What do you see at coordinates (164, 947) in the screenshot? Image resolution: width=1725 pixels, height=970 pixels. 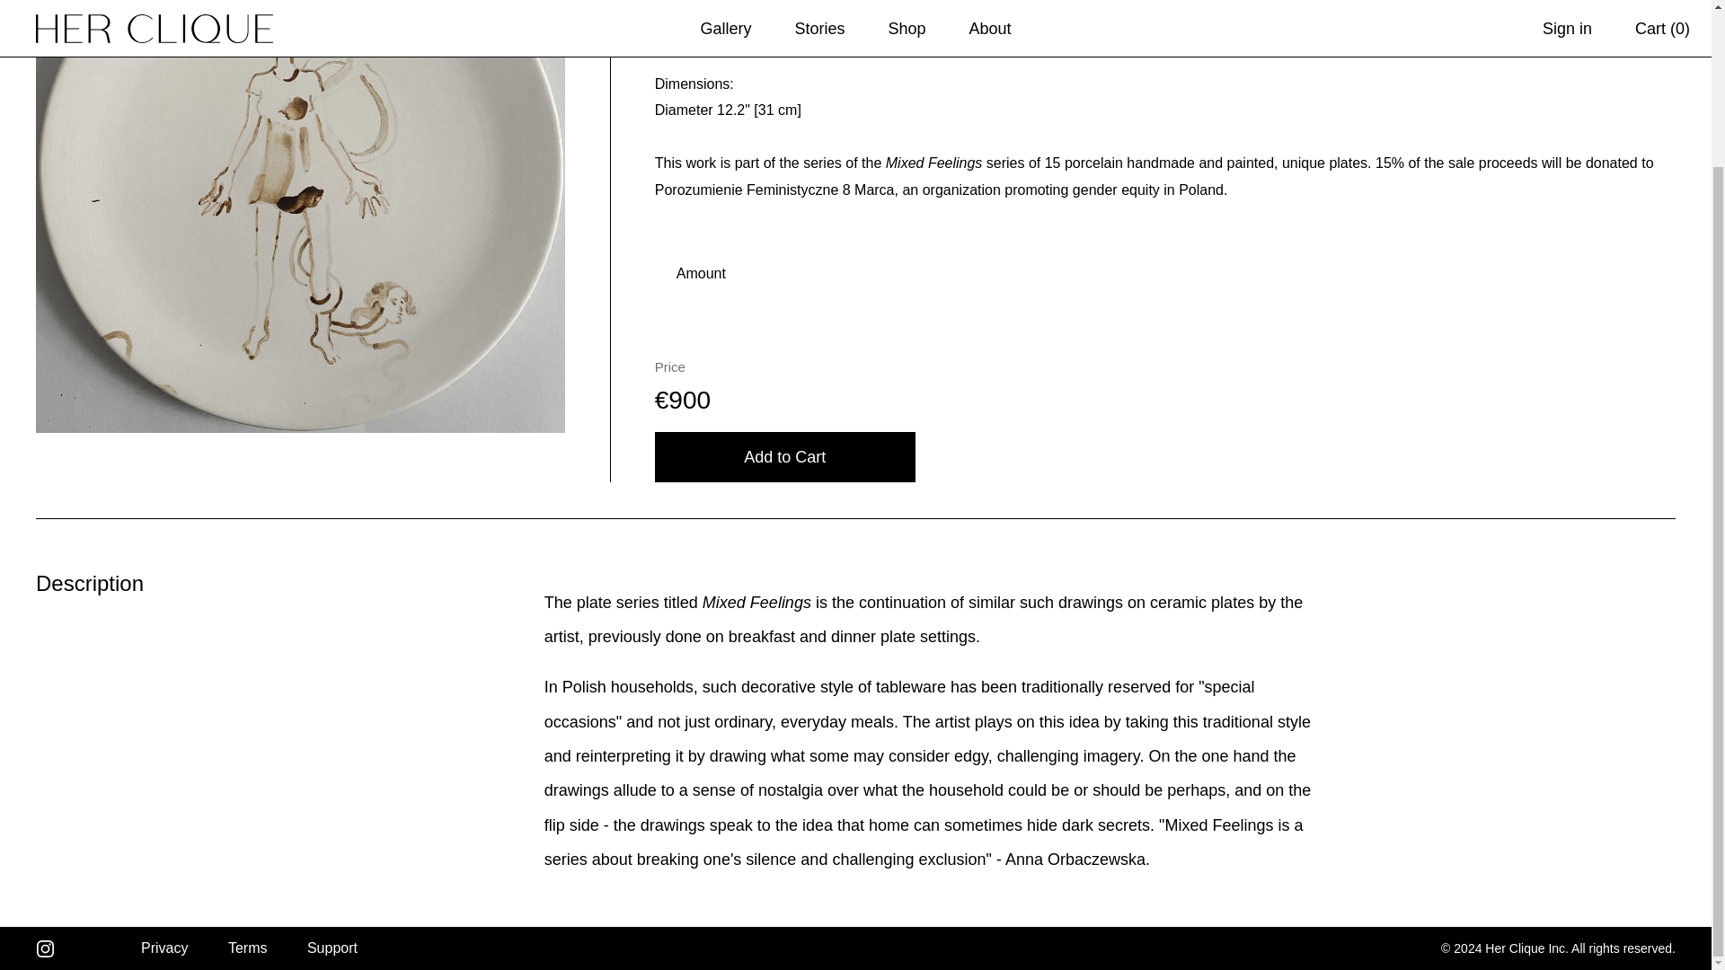 I see `Privacy` at bounding box center [164, 947].